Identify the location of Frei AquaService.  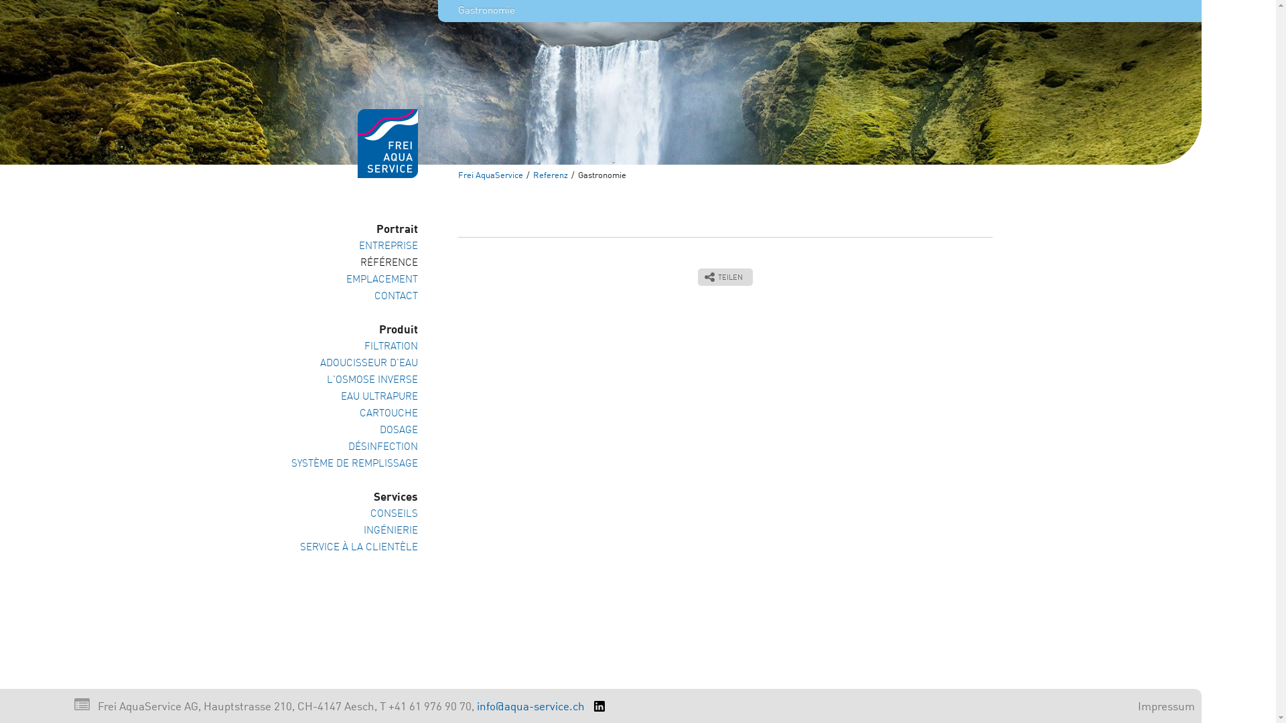
(490, 176).